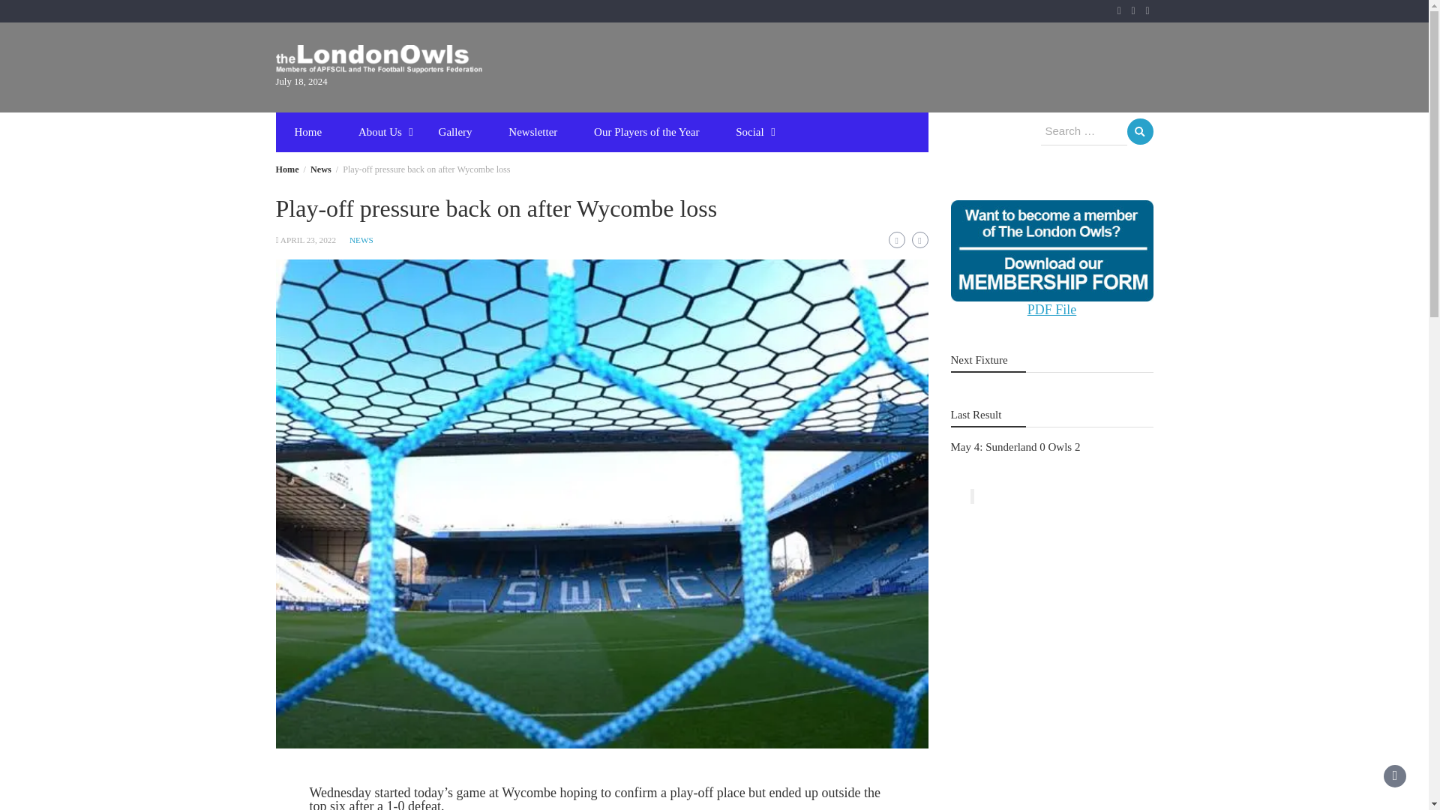  Describe the element at coordinates (380, 132) in the screenshot. I see `About Us` at that location.